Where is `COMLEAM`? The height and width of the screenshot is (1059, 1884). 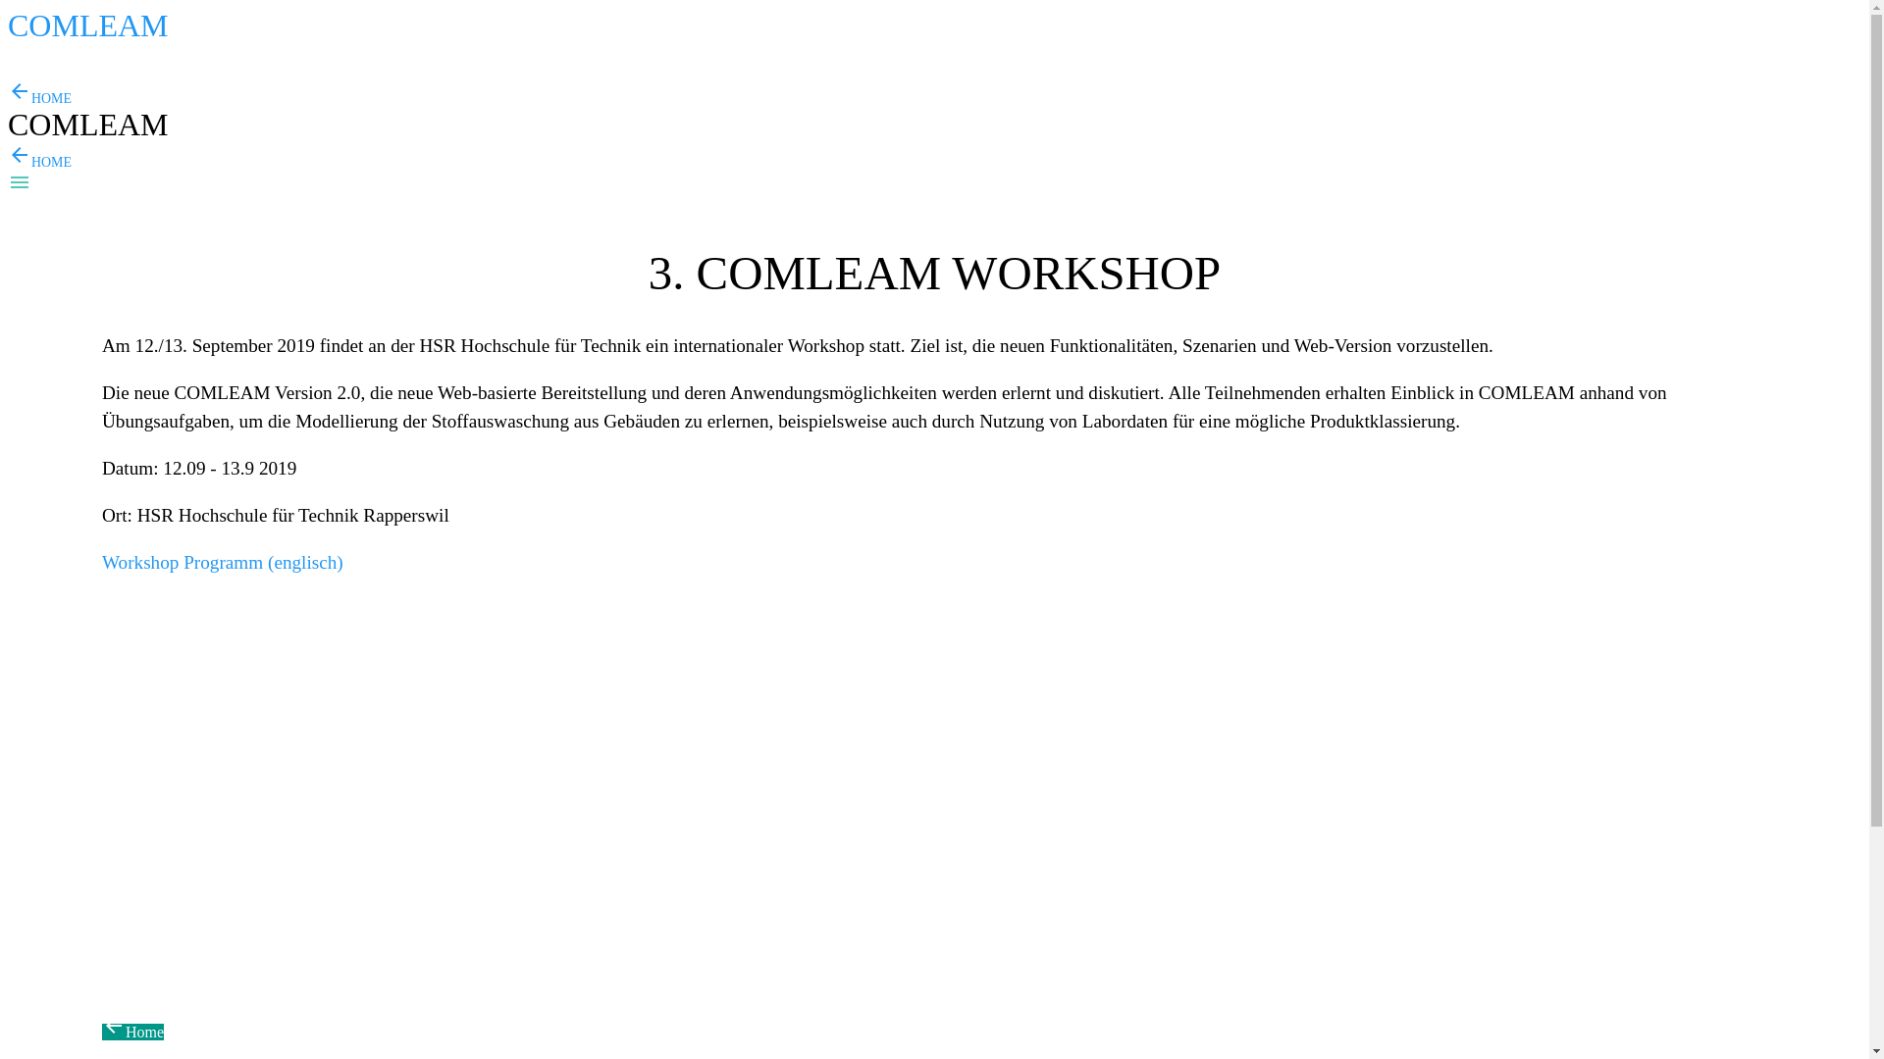 COMLEAM is located at coordinates (88, 31).